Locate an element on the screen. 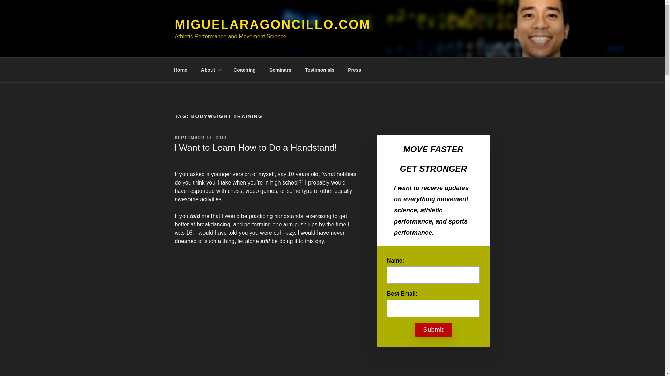 The height and width of the screenshot is (376, 670). Submit is located at coordinates (433, 329).